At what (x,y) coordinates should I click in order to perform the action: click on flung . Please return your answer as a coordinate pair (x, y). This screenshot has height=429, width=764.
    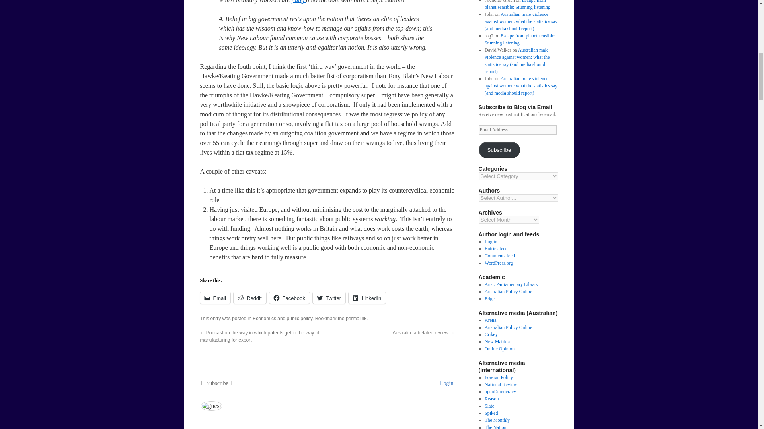
    Looking at the image, I should click on (298, 2).